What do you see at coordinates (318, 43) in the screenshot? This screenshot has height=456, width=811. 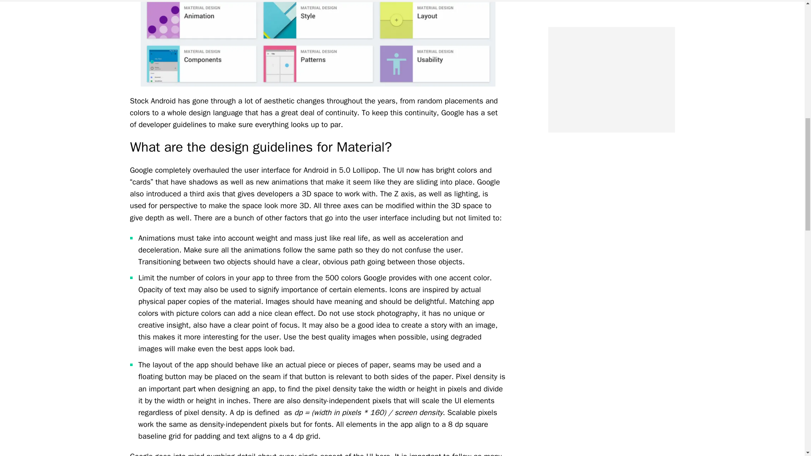 I see `Design` at bounding box center [318, 43].